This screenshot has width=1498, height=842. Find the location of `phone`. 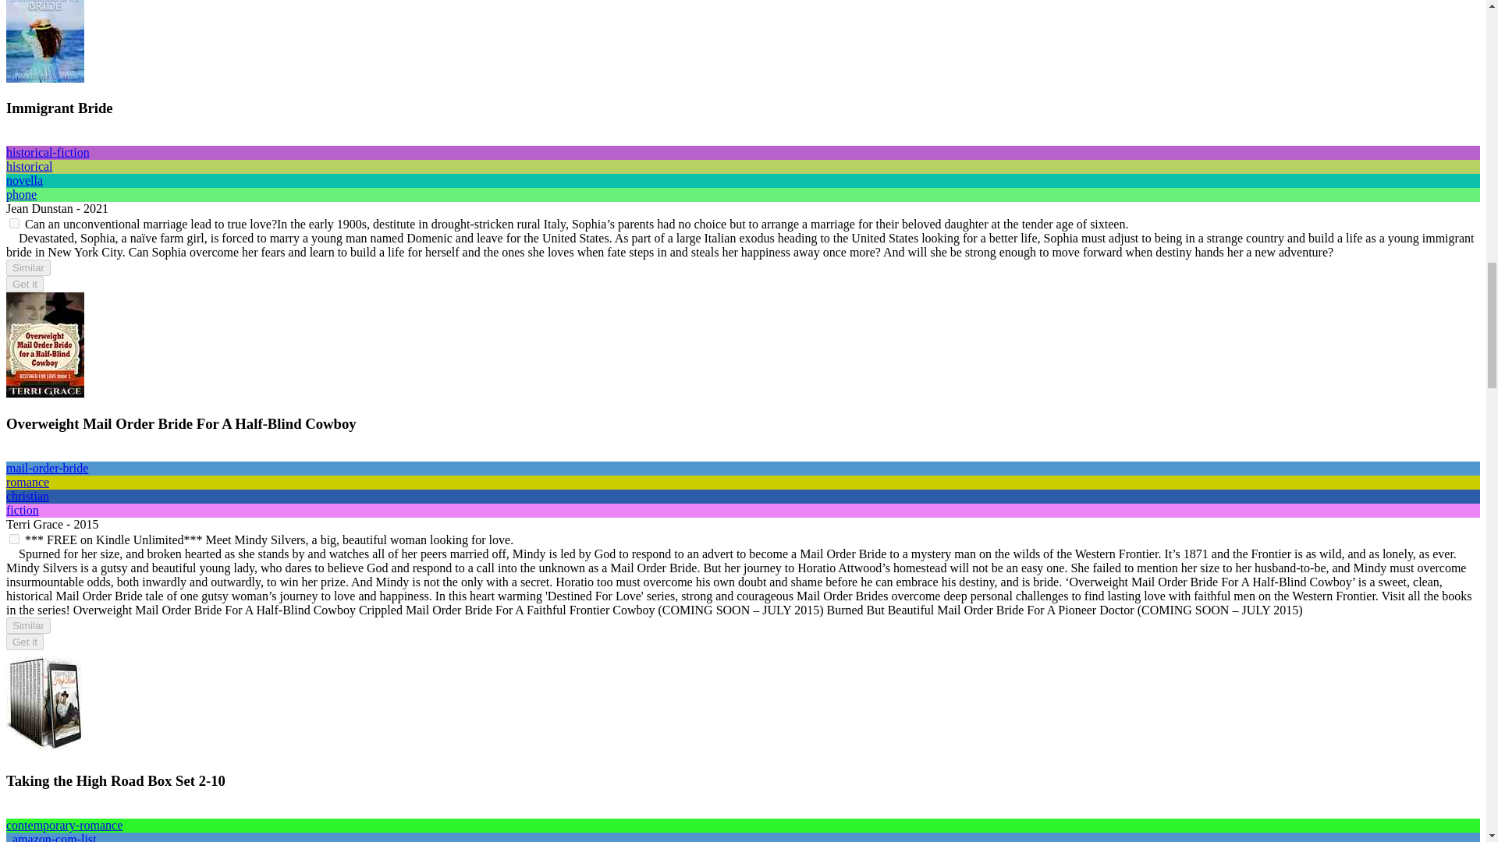

phone is located at coordinates (20, 194).